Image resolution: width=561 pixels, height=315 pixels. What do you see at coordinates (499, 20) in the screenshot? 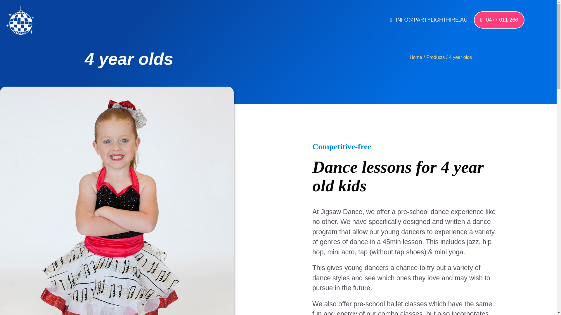
I see `0477 011 266` at bounding box center [499, 20].